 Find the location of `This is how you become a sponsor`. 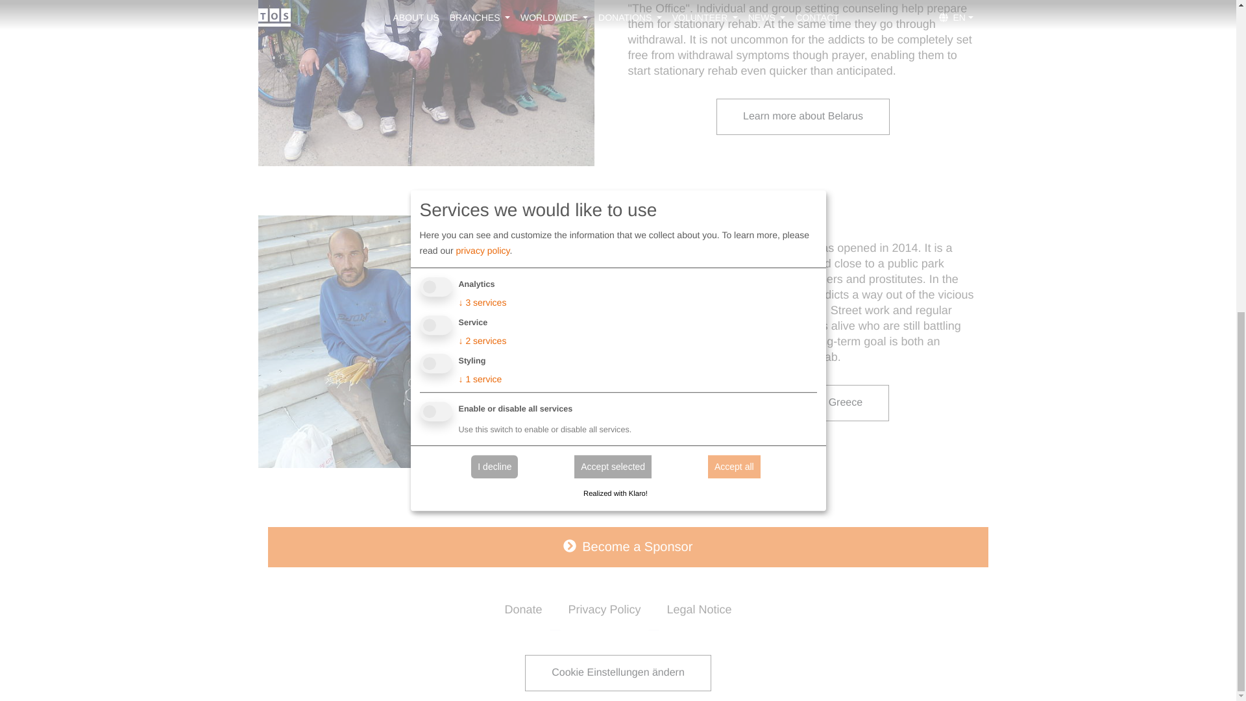

This is how you become a sponsor is located at coordinates (628, 547).